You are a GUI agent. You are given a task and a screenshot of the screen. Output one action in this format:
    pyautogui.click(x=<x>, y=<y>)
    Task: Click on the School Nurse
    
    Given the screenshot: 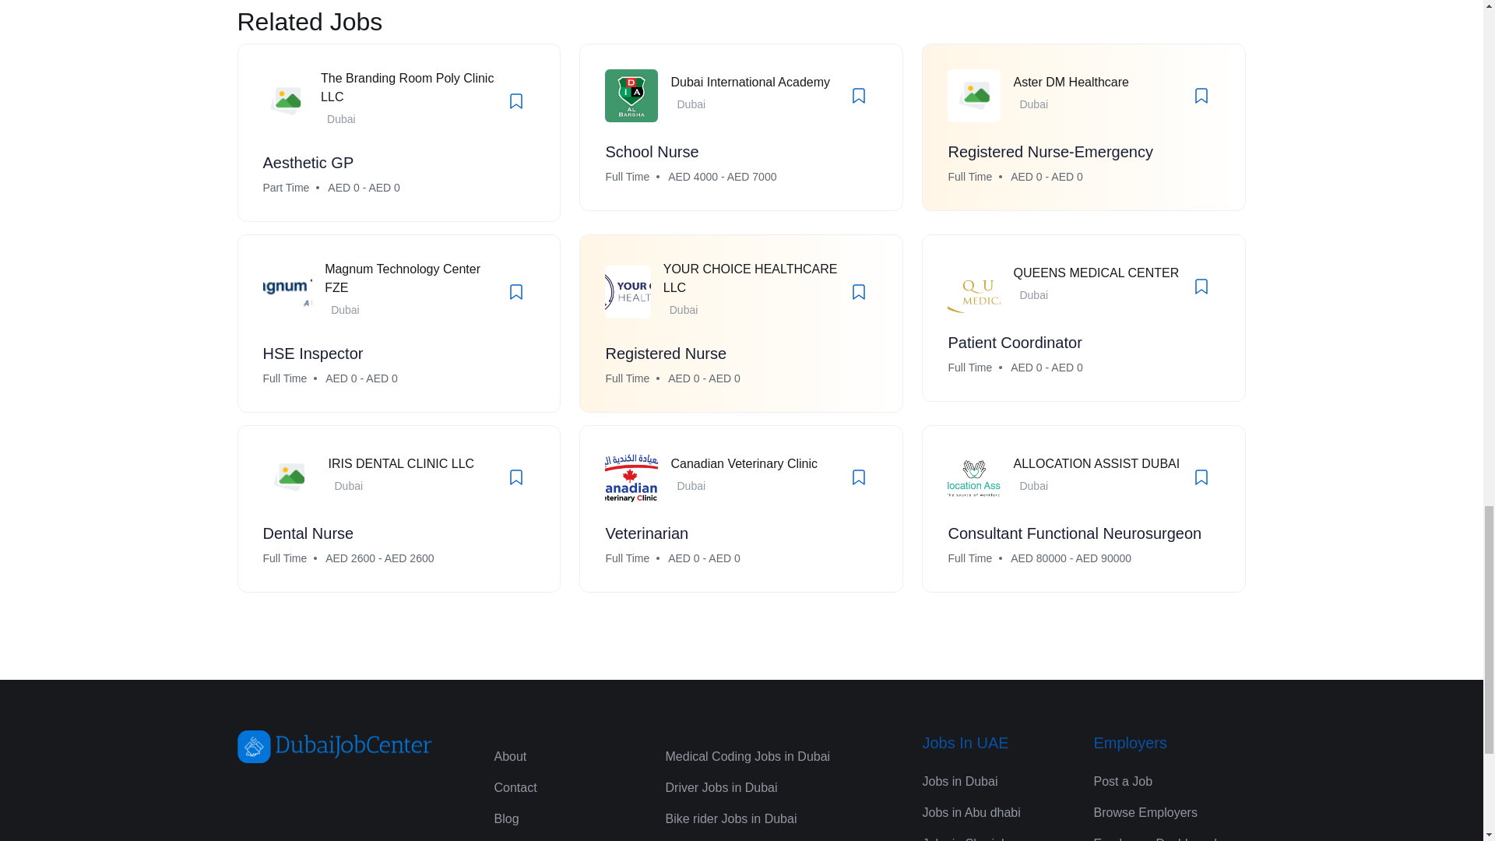 What is the action you would take?
    pyautogui.click(x=651, y=151)
    